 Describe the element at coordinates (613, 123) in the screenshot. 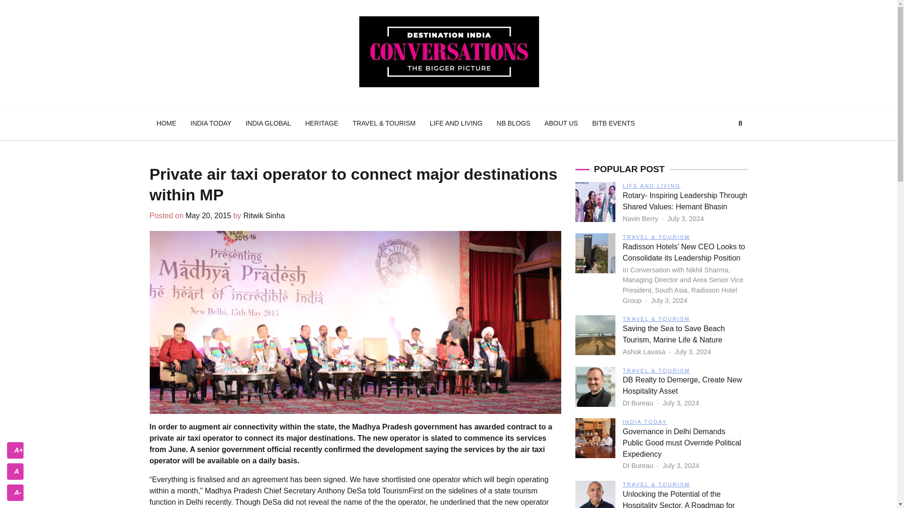

I see `BITB EVENTS` at that location.